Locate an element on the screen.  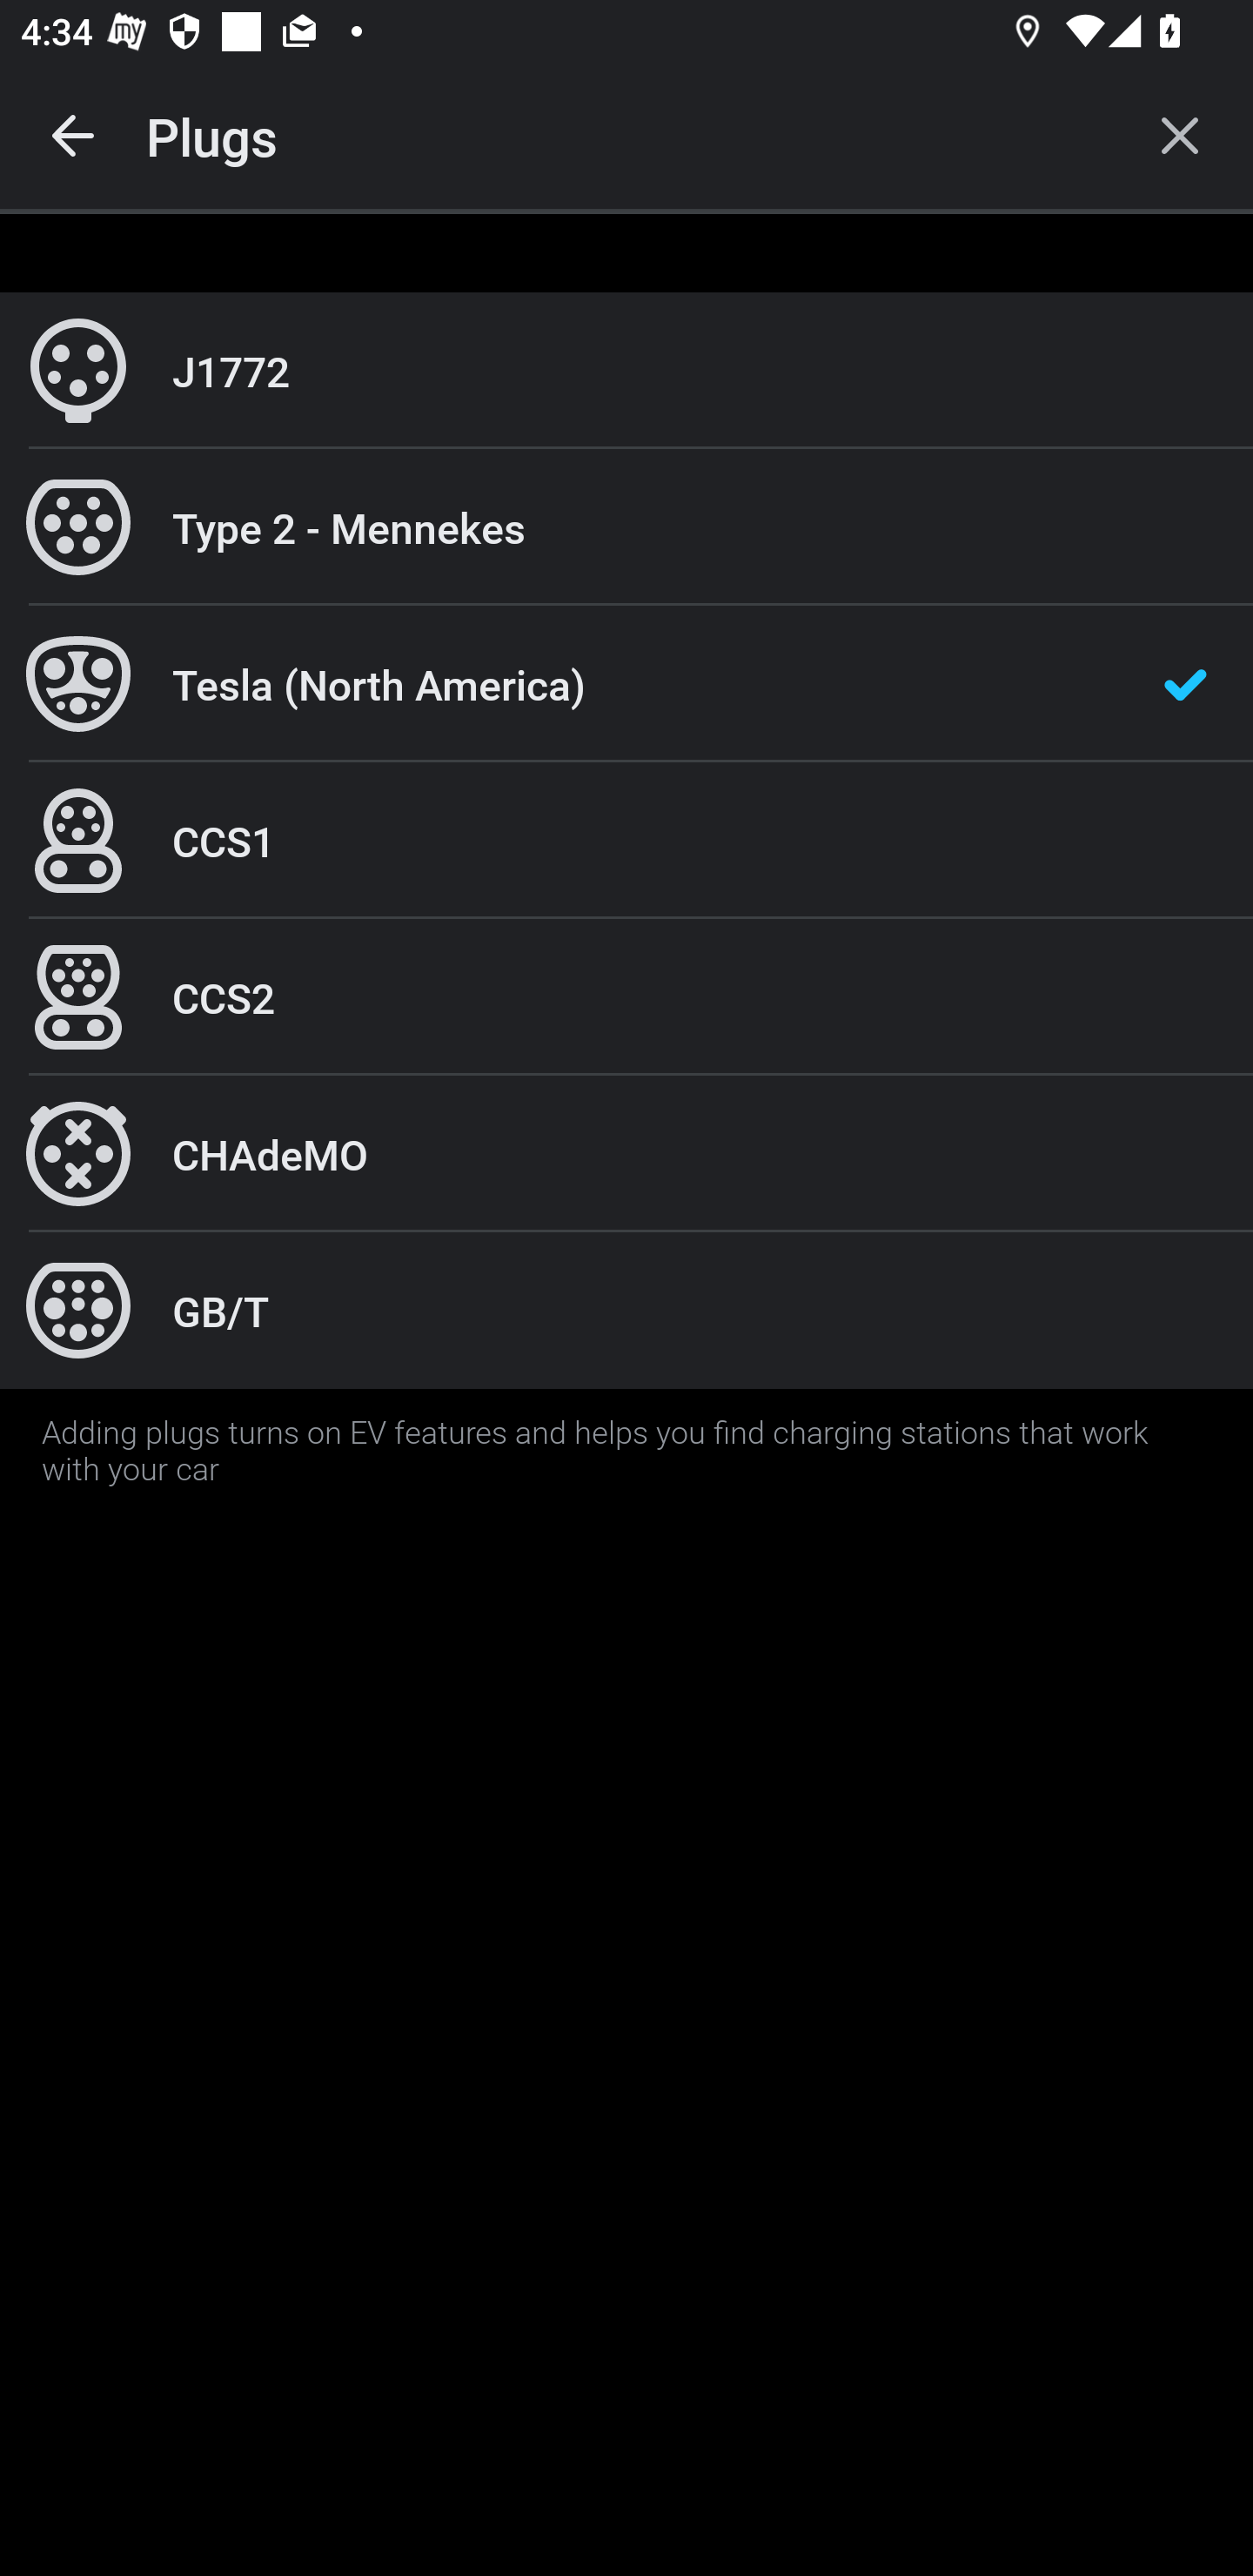
CHAdeMO is located at coordinates (626, 1154).